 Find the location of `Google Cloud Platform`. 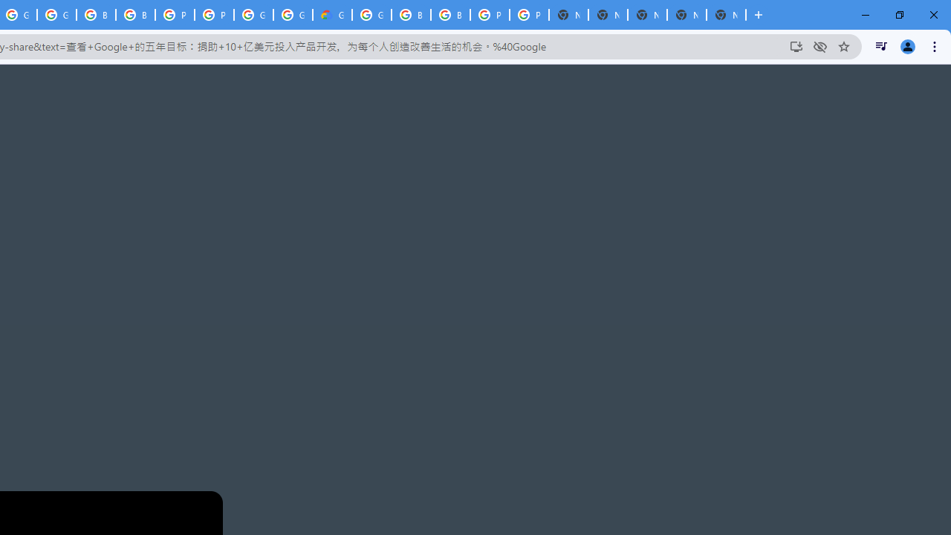

Google Cloud Platform is located at coordinates (253, 15).